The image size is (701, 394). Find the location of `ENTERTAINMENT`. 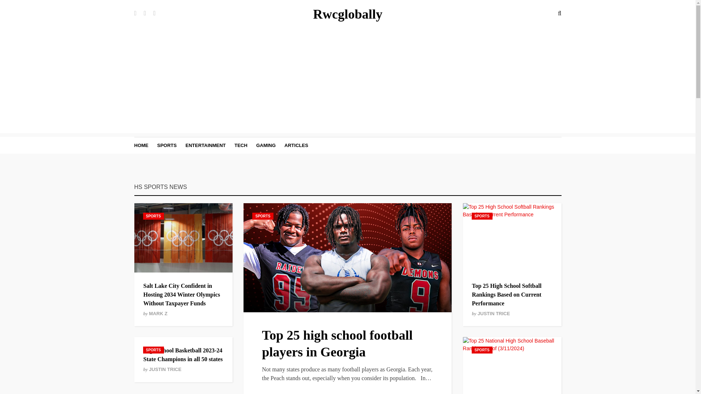

ENTERTAINMENT is located at coordinates (206, 145).